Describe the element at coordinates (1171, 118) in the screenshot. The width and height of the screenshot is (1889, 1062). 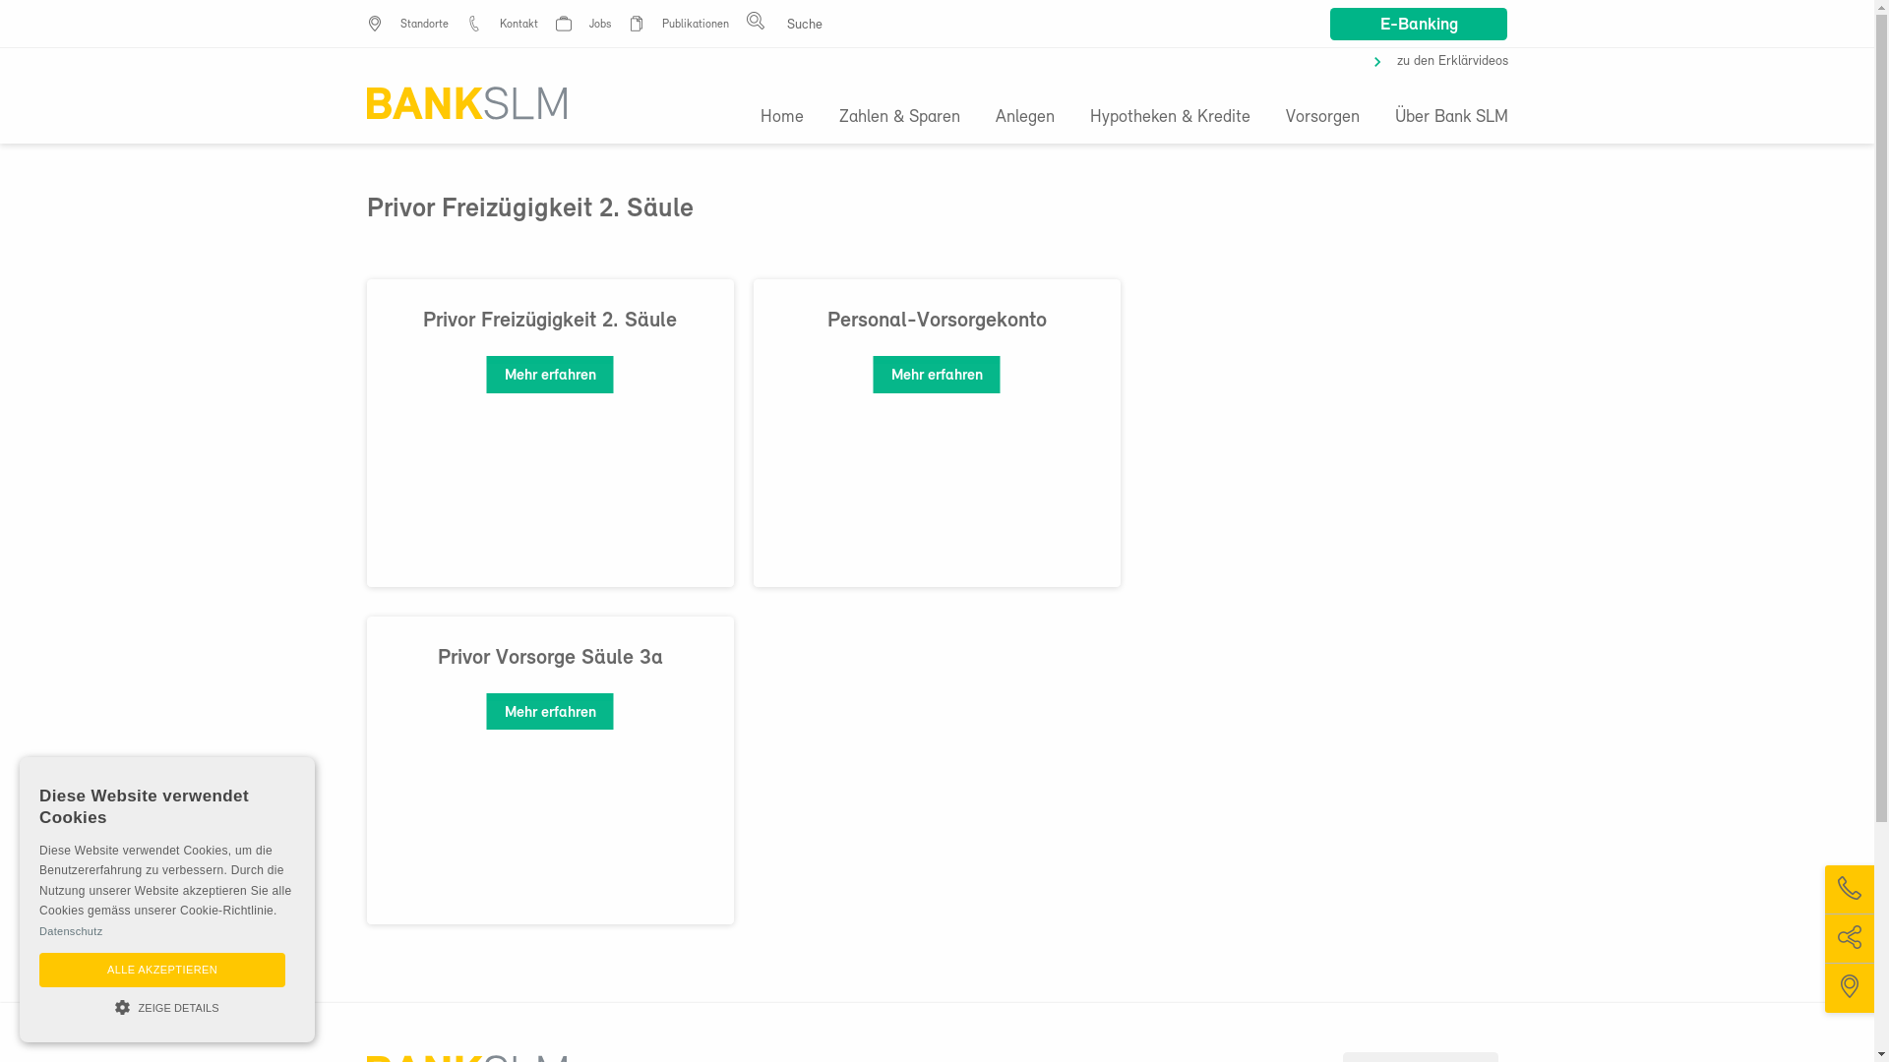
I see `Hypotheken & Kredite` at that location.